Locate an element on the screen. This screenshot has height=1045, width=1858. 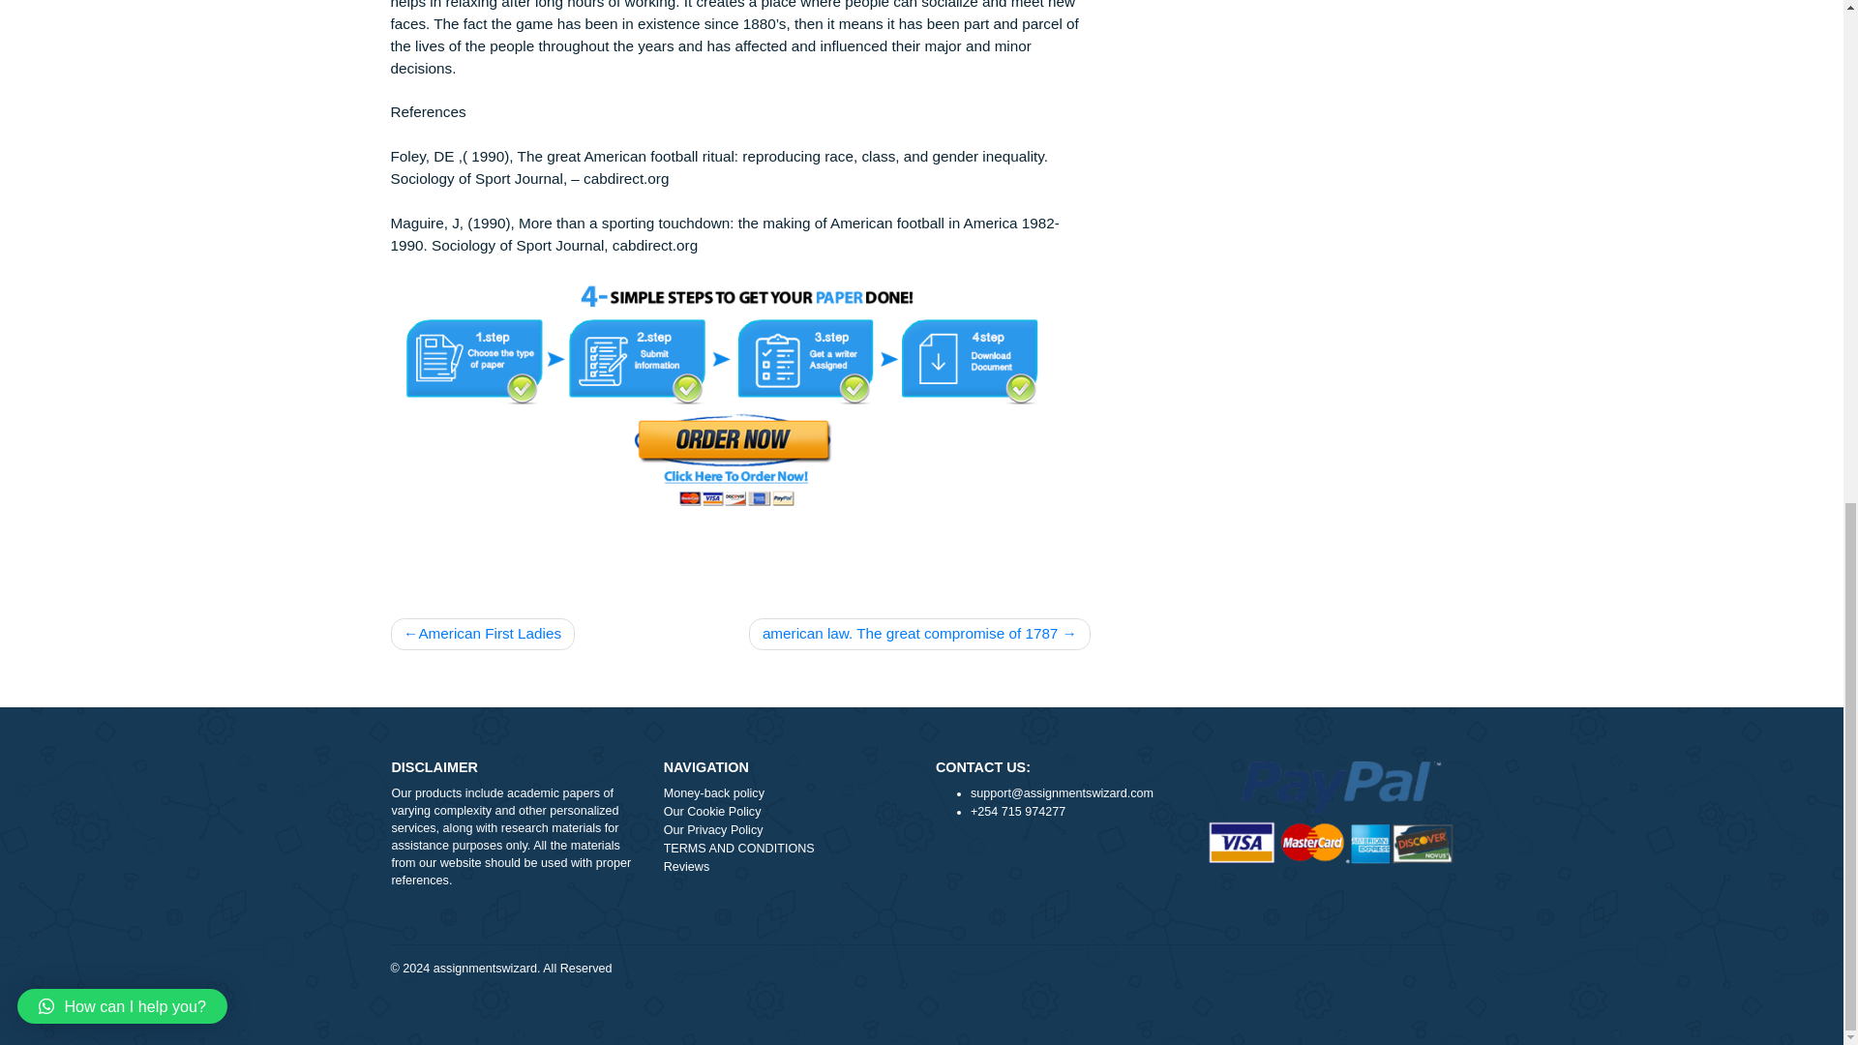
American First Ladies is located at coordinates (534, 811).